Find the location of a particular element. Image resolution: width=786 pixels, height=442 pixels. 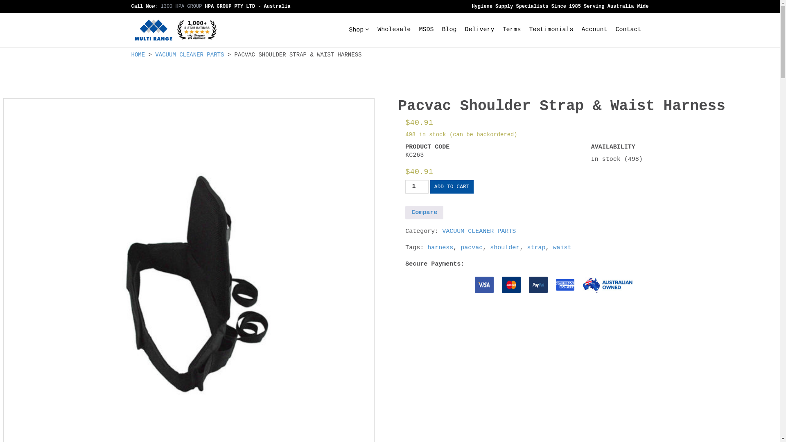

Compare is located at coordinates (424, 213).